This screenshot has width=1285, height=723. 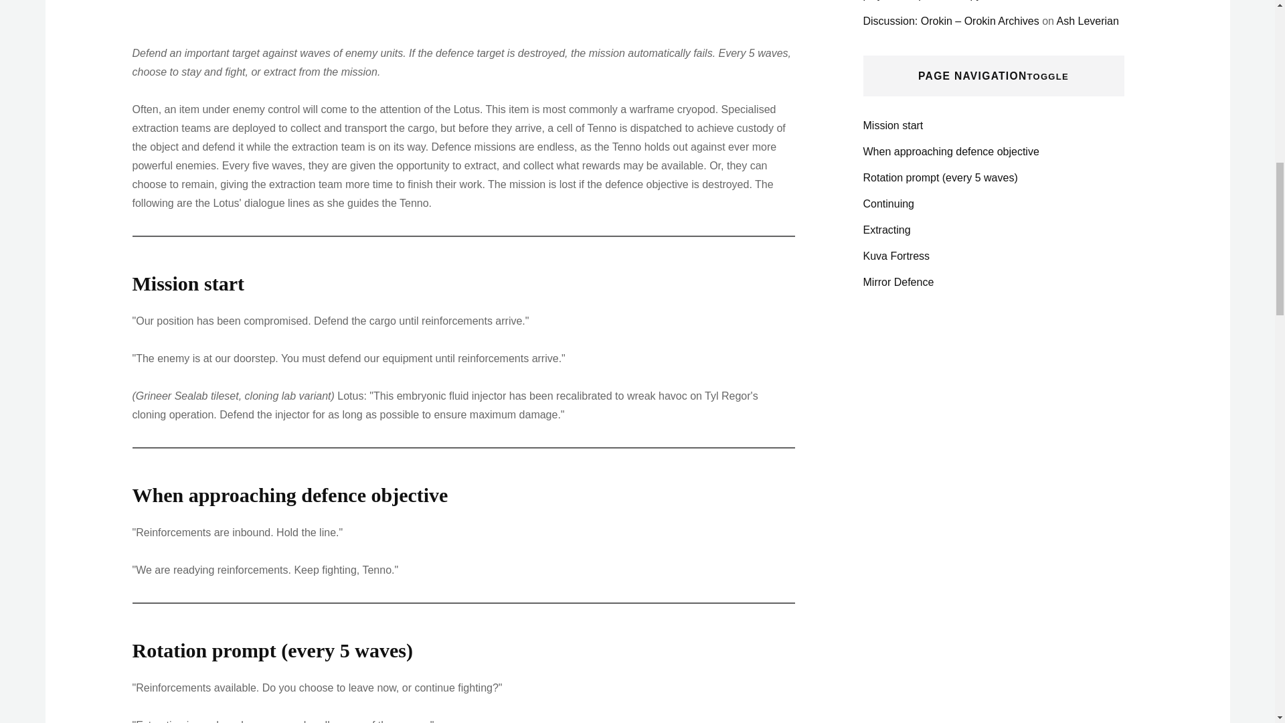 I want to click on Kuva Fortress, so click(x=897, y=256).